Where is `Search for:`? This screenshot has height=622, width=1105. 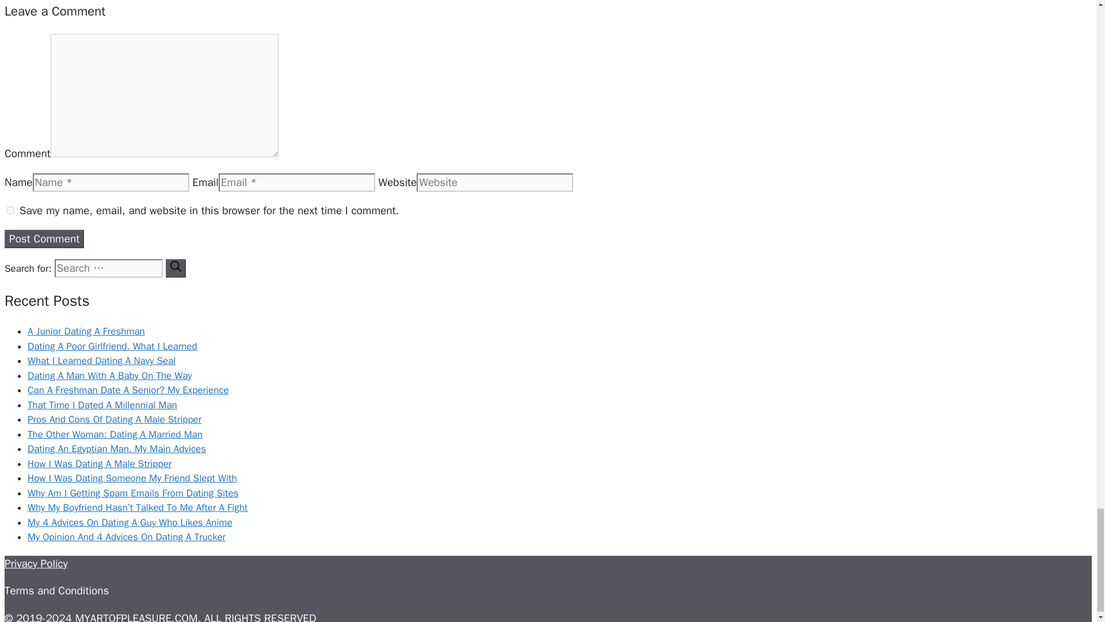 Search for: is located at coordinates (108, 268).